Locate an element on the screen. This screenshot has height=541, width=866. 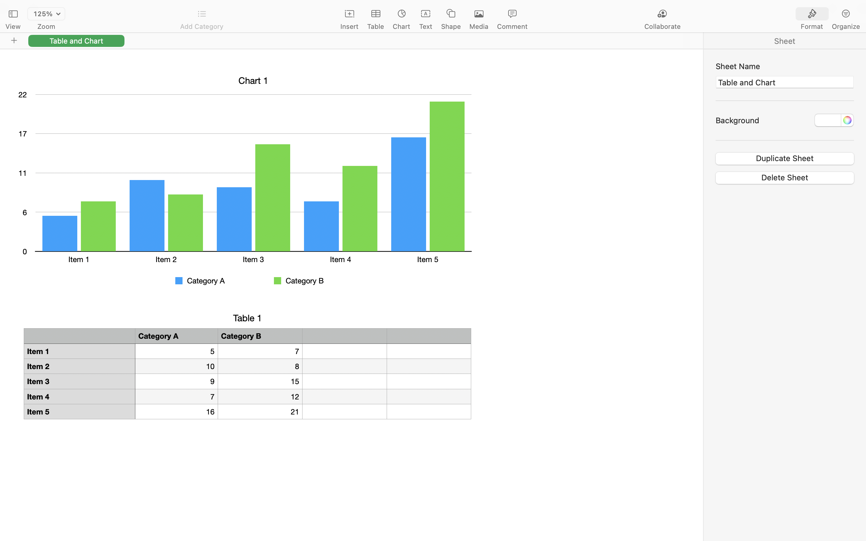
Background is located at coordinates (737, 120).